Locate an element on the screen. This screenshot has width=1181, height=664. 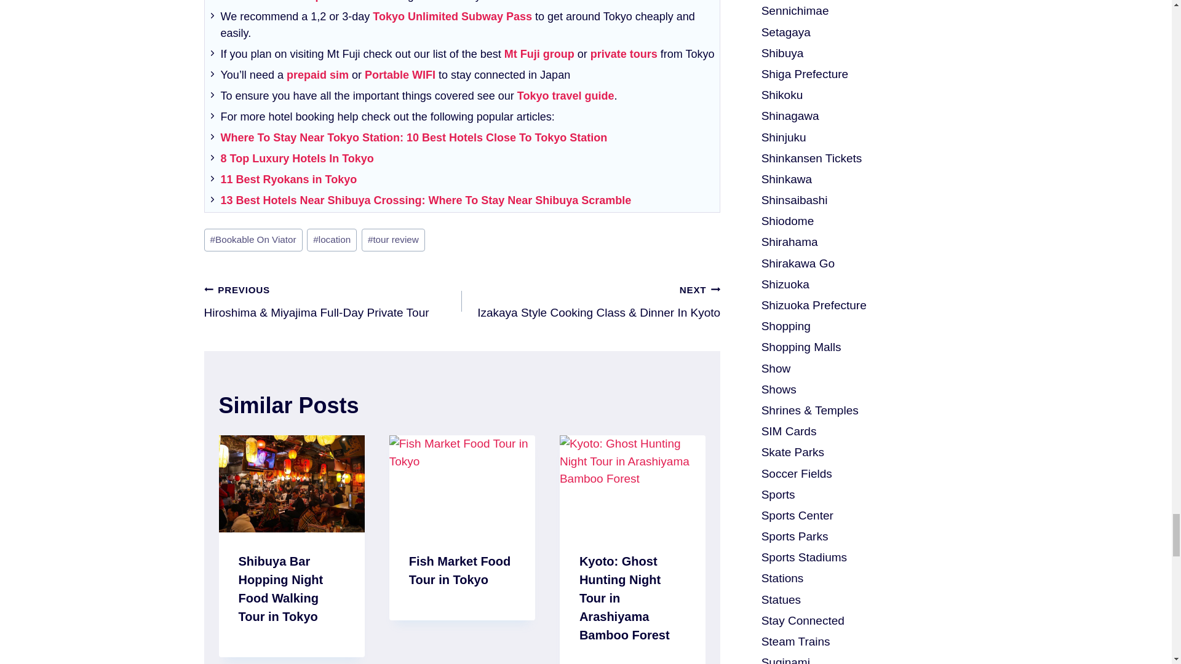
location is located at coordinates (332, 240).